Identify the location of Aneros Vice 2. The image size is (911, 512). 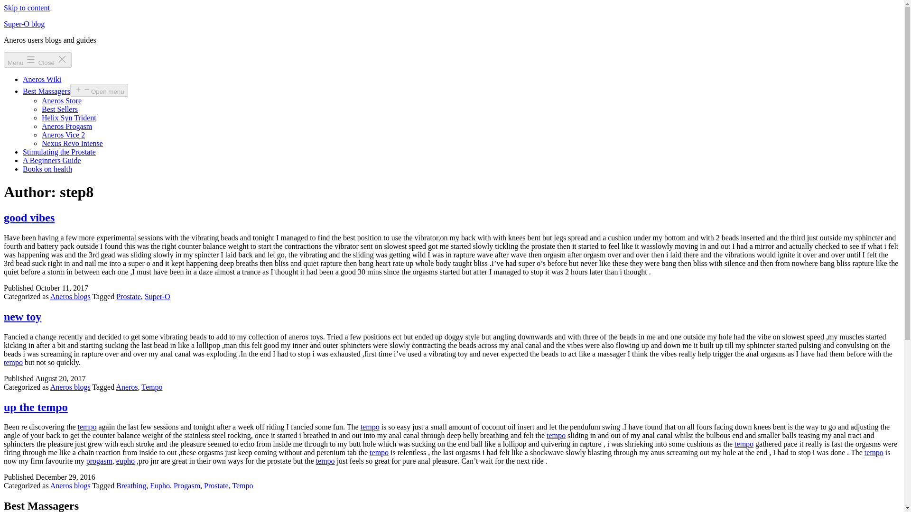
(63, 135).